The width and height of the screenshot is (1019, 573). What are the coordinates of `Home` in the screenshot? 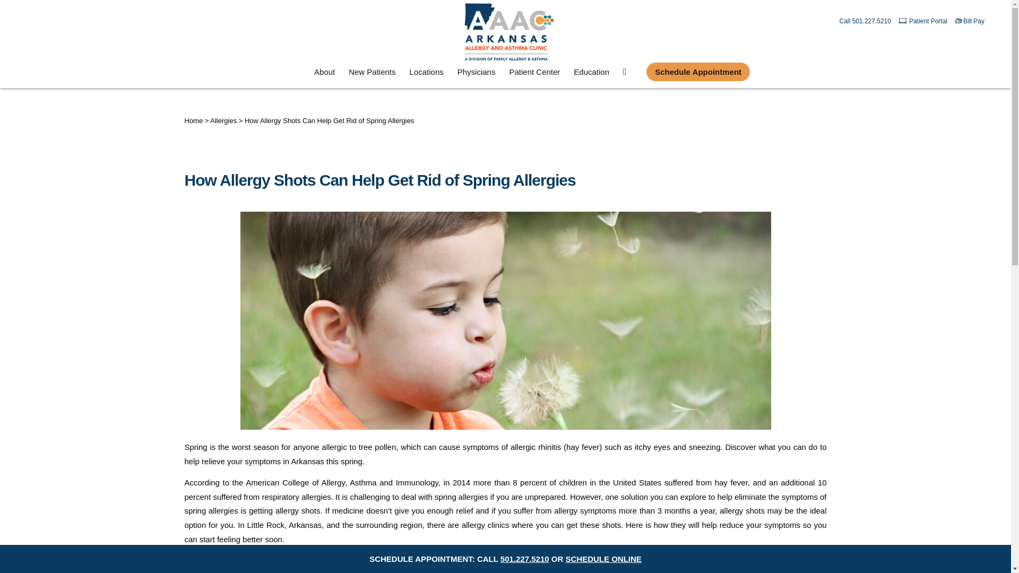 It's located at (193, 121).